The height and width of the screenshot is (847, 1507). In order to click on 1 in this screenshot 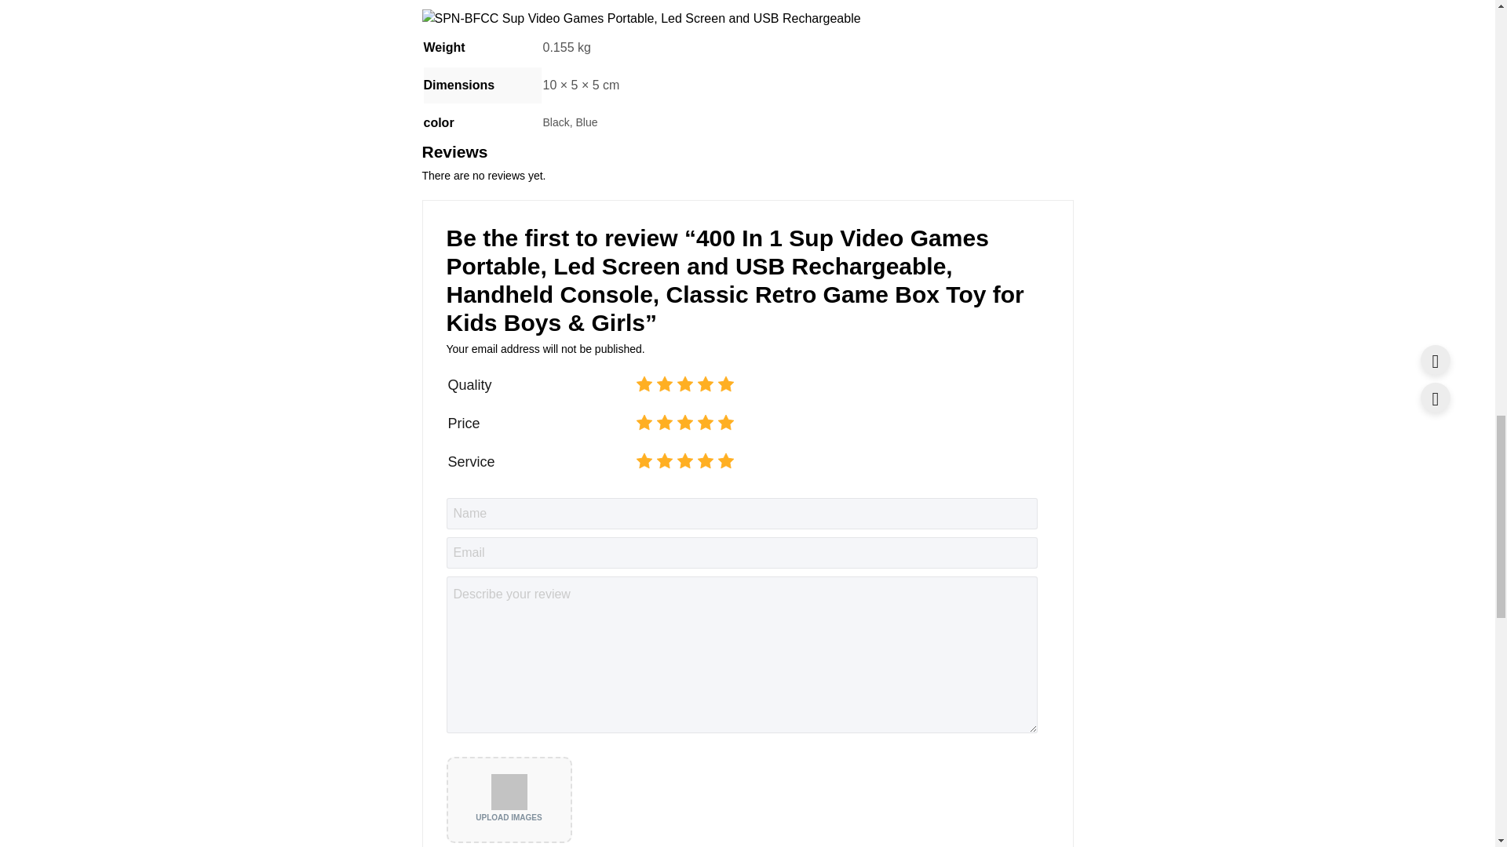, I will do `click(640, 384)`.